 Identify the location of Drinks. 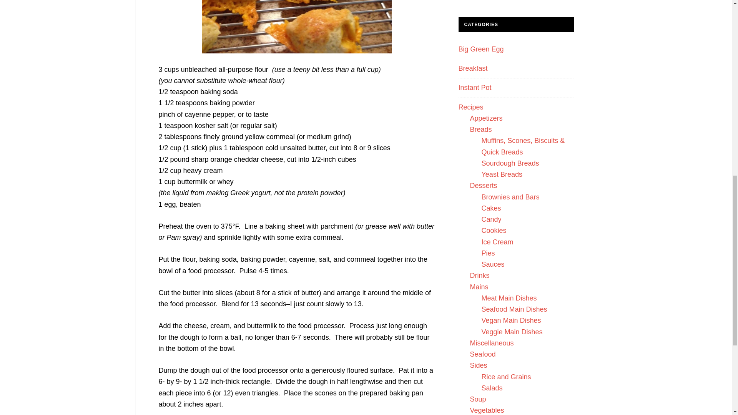
(479, 275).